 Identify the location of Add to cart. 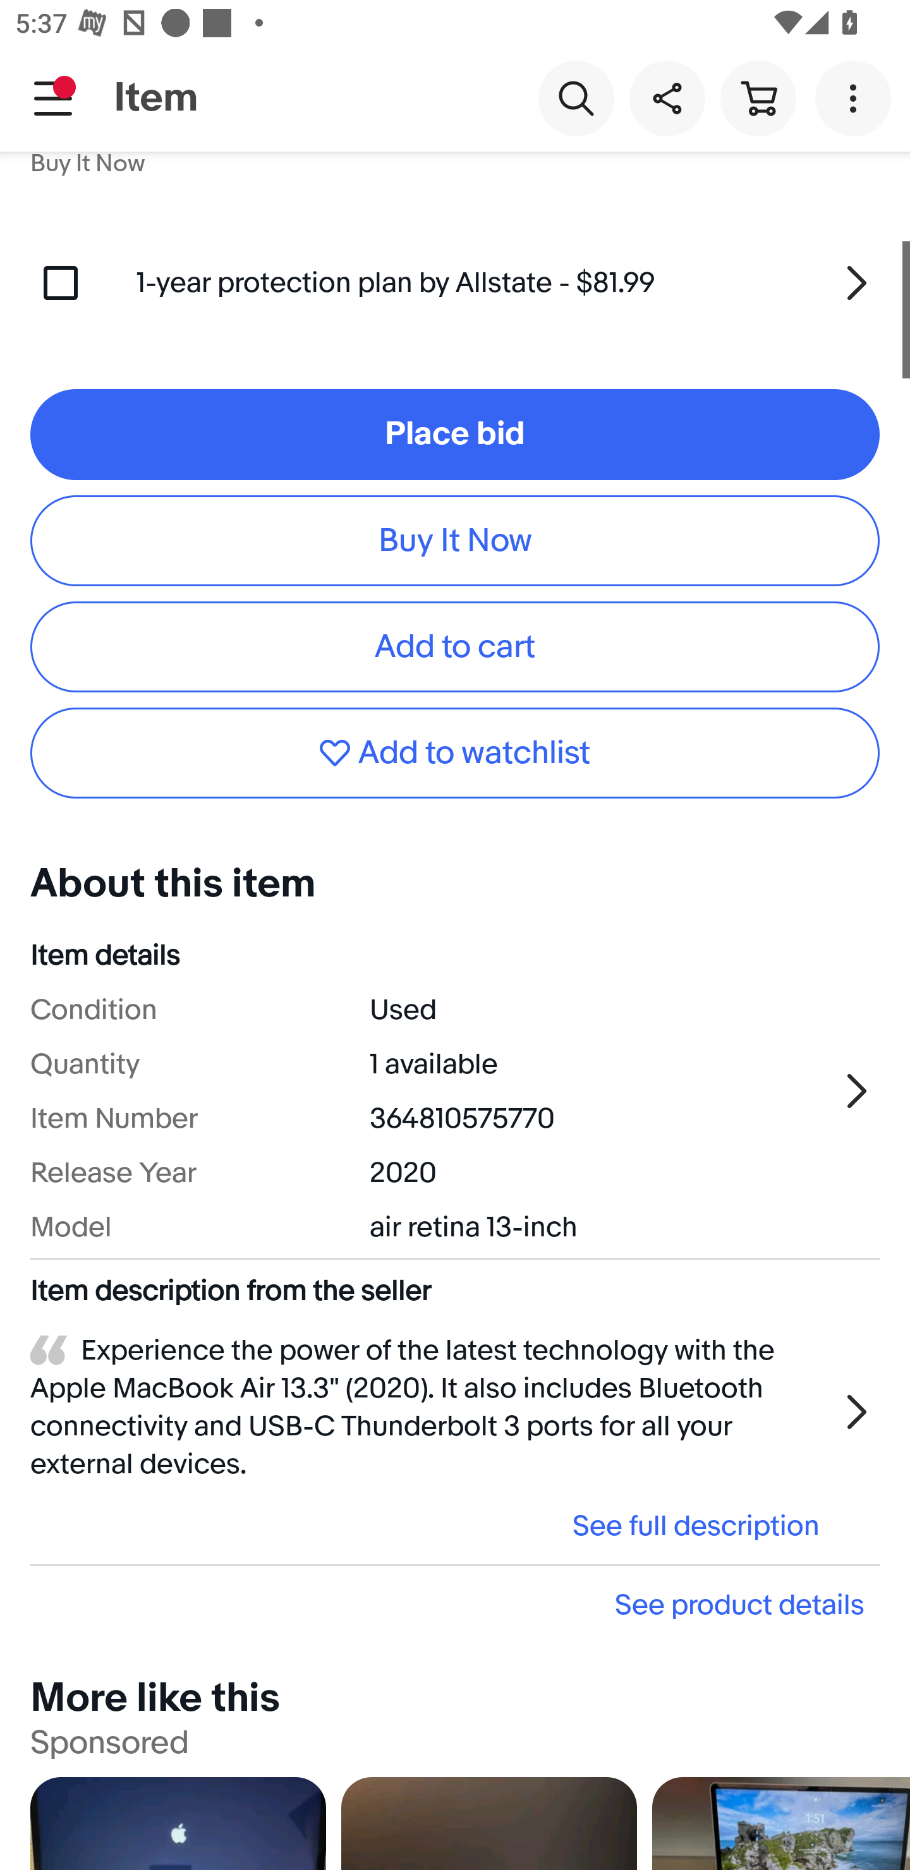
(455, 647).